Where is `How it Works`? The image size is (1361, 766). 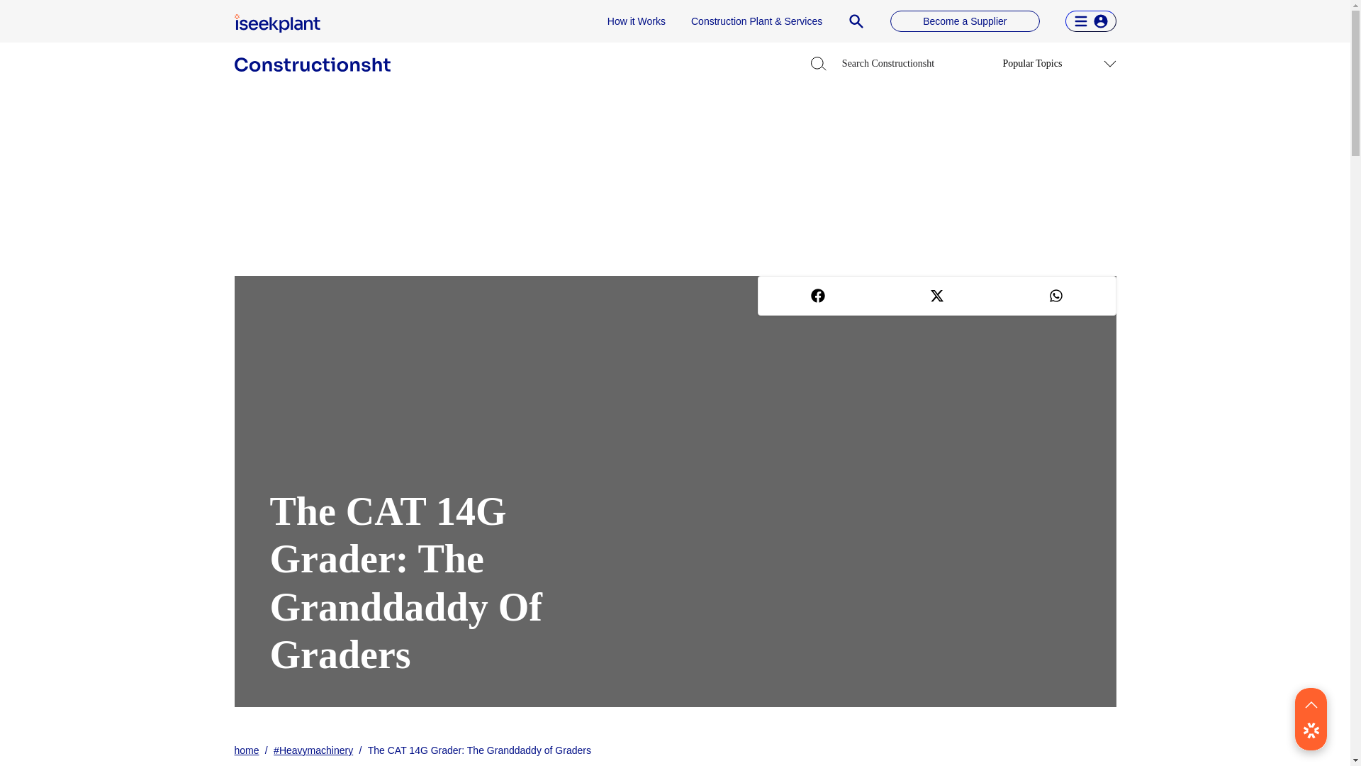
How it Works is located at coordinates (636, 21).